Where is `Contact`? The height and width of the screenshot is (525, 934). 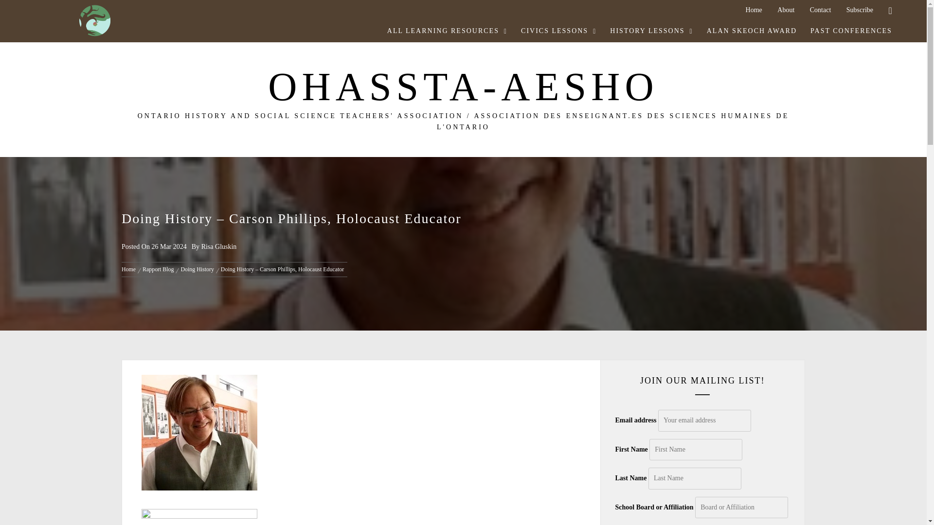 Contact is located at coordinates (820, 10).